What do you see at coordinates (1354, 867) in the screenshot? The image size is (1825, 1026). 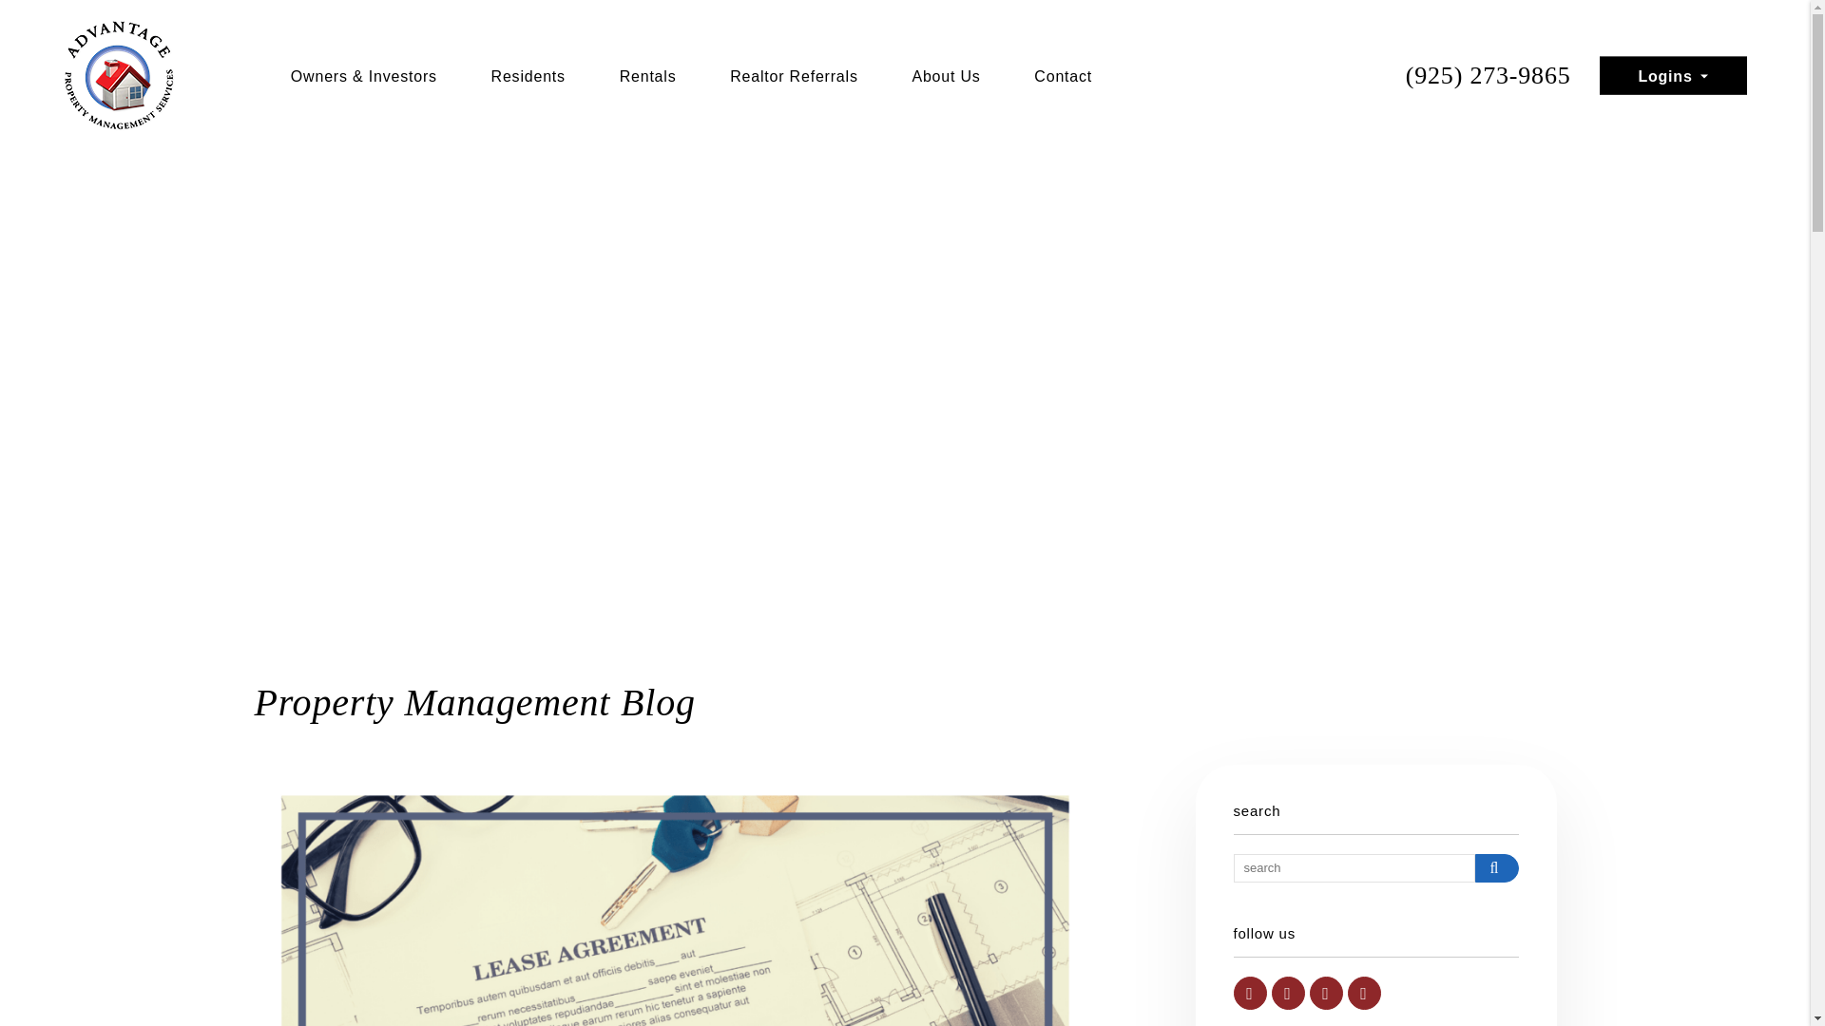 I see `At least 3 characters` at bounding box center [1354, 867].